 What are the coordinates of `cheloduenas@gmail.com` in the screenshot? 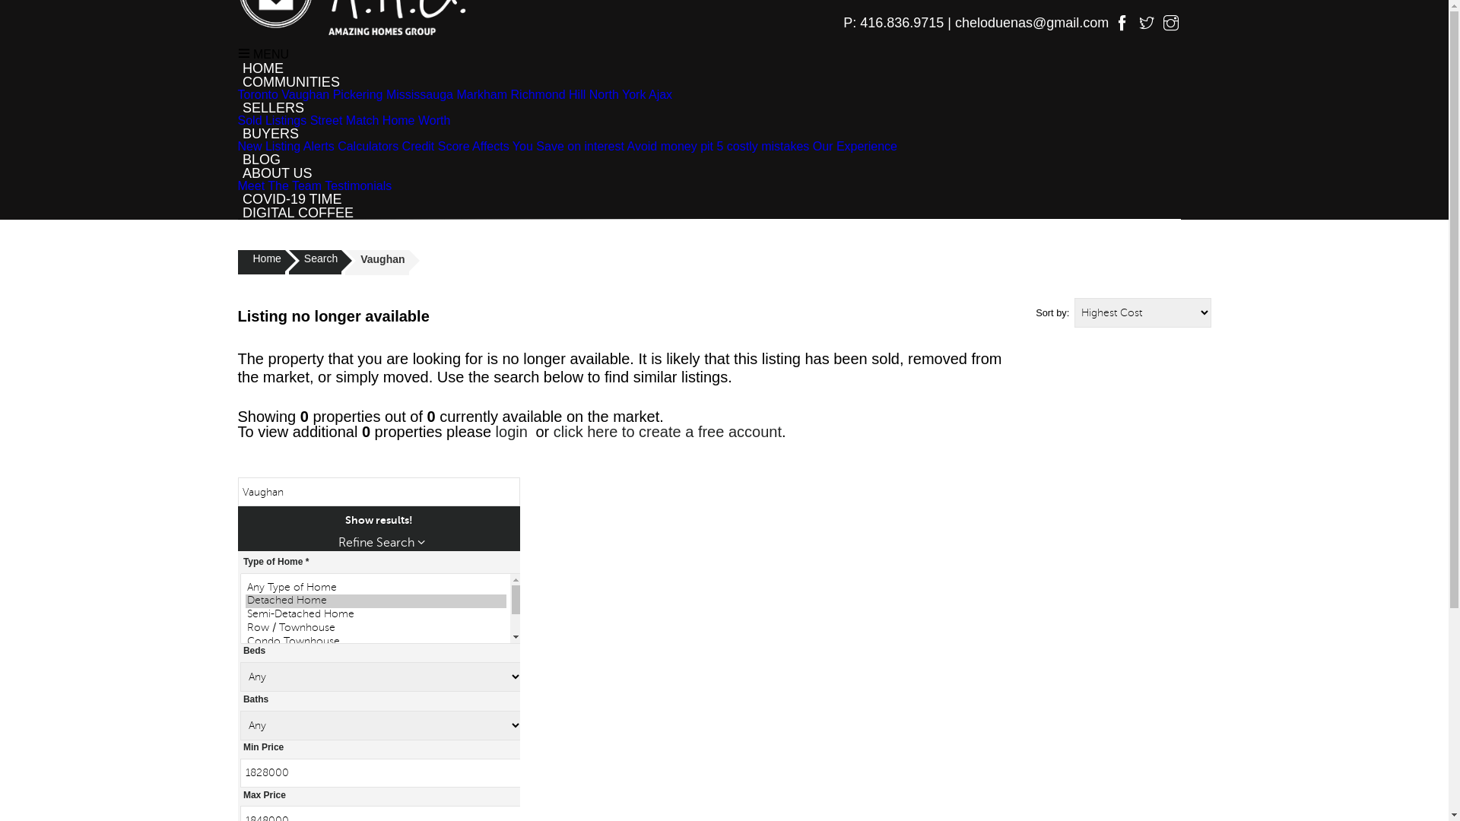 It's located at (1034, 23).